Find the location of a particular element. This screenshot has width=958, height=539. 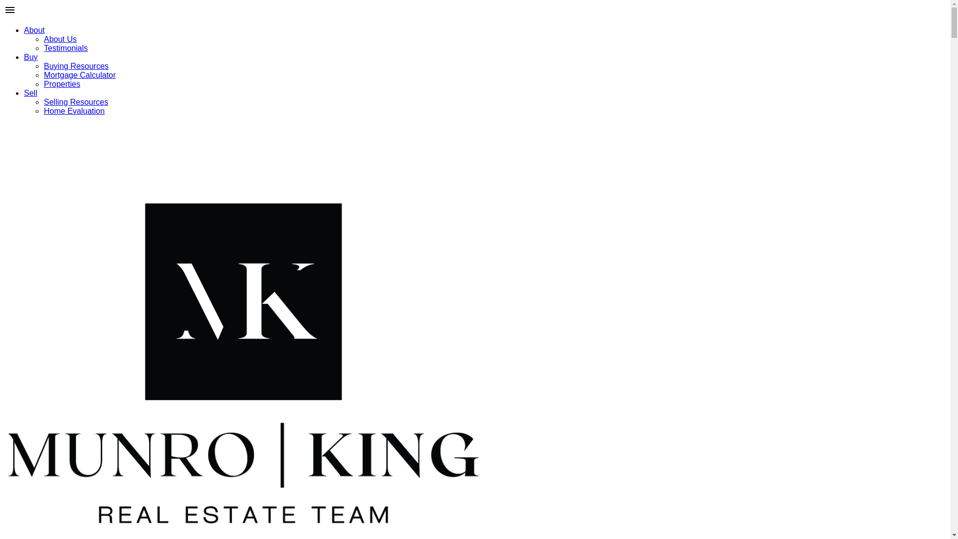

Sell is located at coordinates (30, 93).